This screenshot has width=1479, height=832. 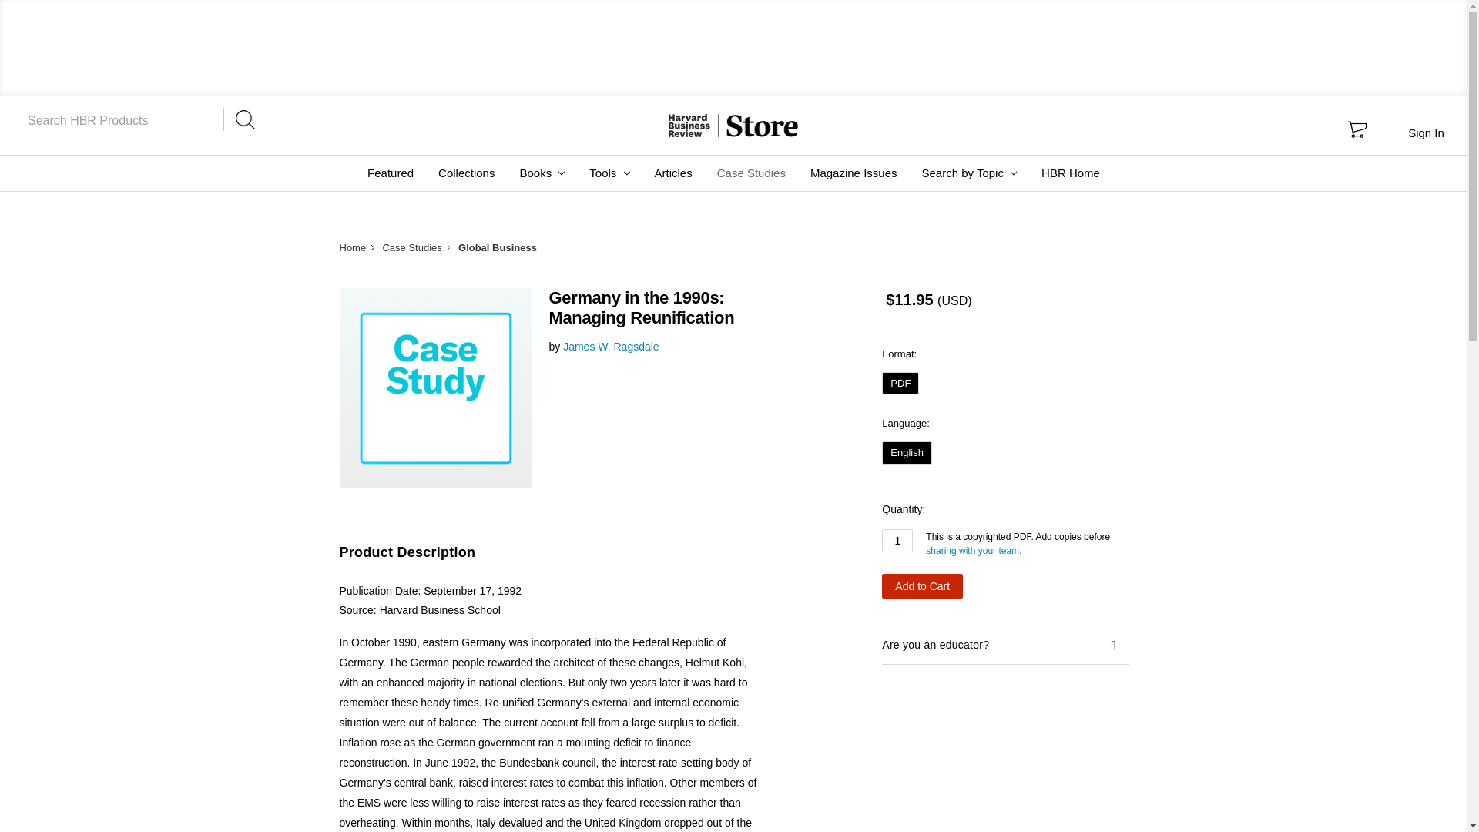 I want to click on Case Studies, so click(x=752, y=173).